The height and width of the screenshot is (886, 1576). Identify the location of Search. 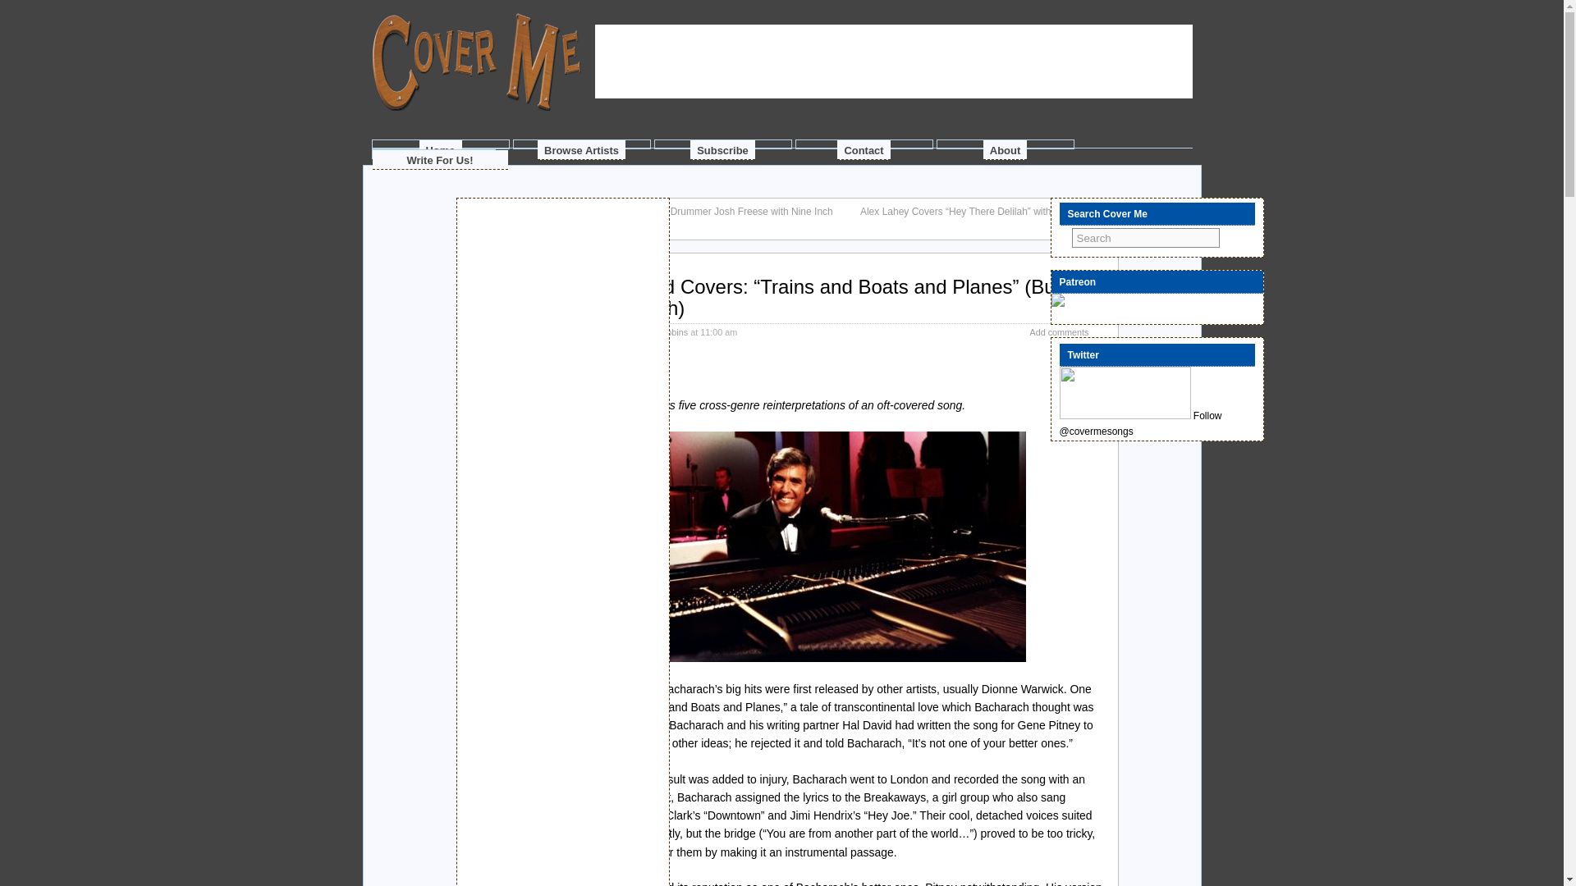
(1146, 238).